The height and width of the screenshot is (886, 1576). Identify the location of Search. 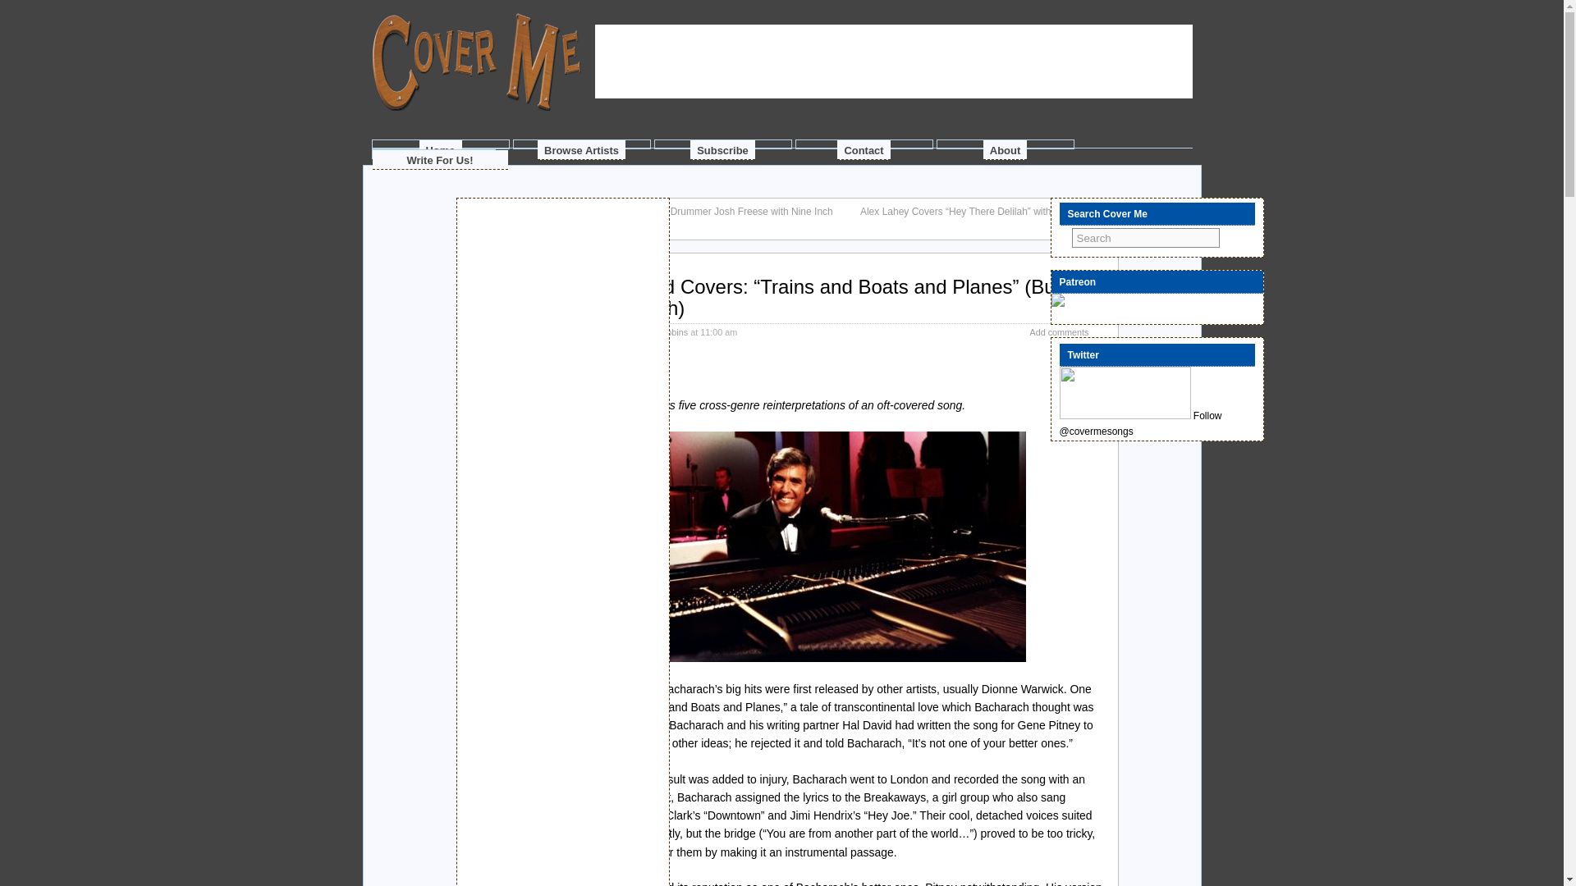
(1146, 238).